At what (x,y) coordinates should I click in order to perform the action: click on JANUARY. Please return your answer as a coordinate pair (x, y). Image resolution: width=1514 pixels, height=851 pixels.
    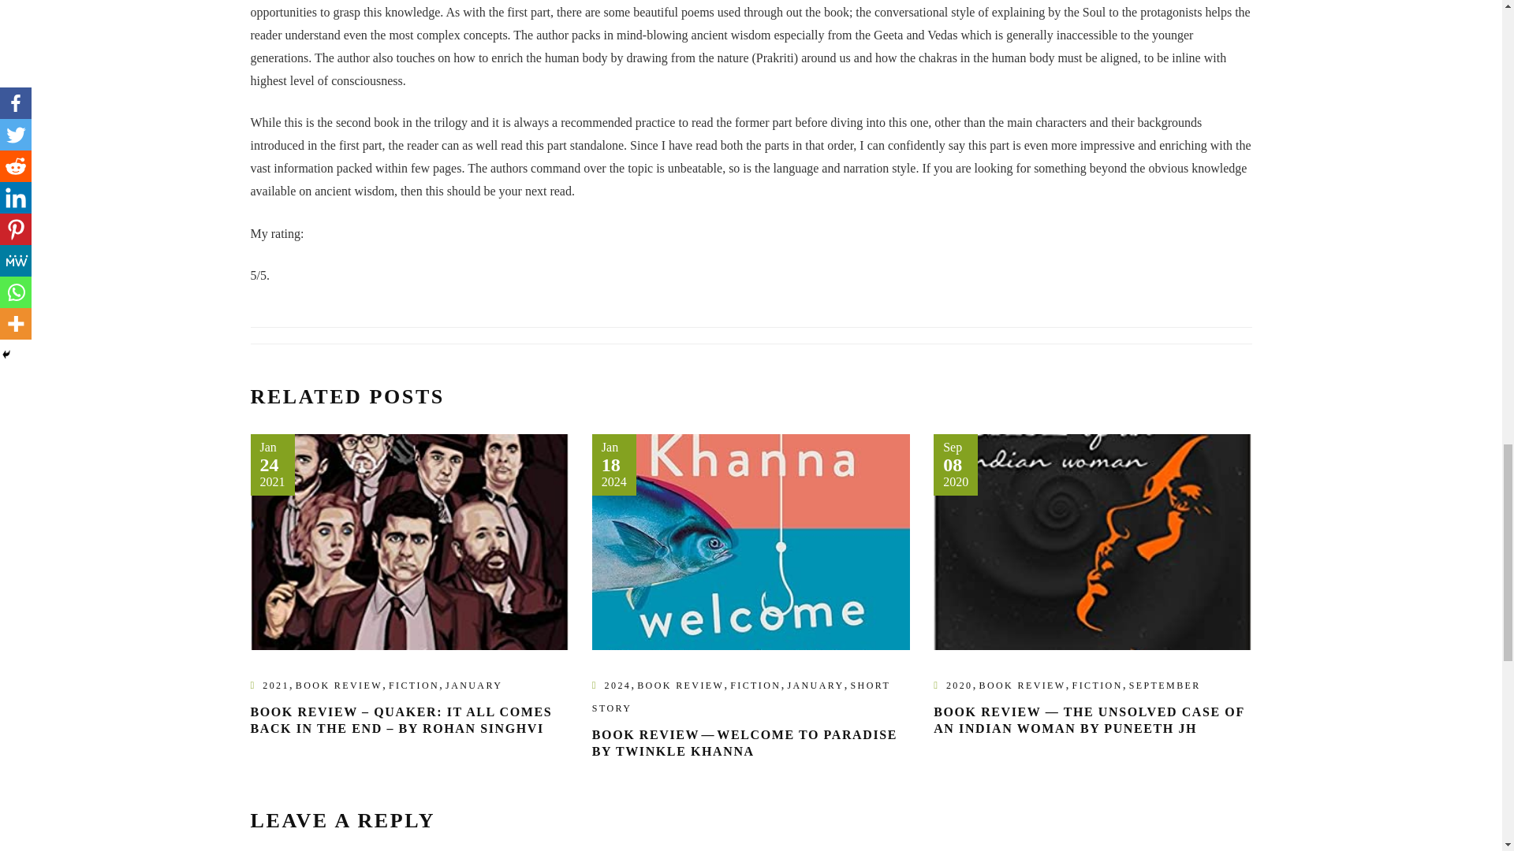
    Looking at the image, I should click on (815, 685).